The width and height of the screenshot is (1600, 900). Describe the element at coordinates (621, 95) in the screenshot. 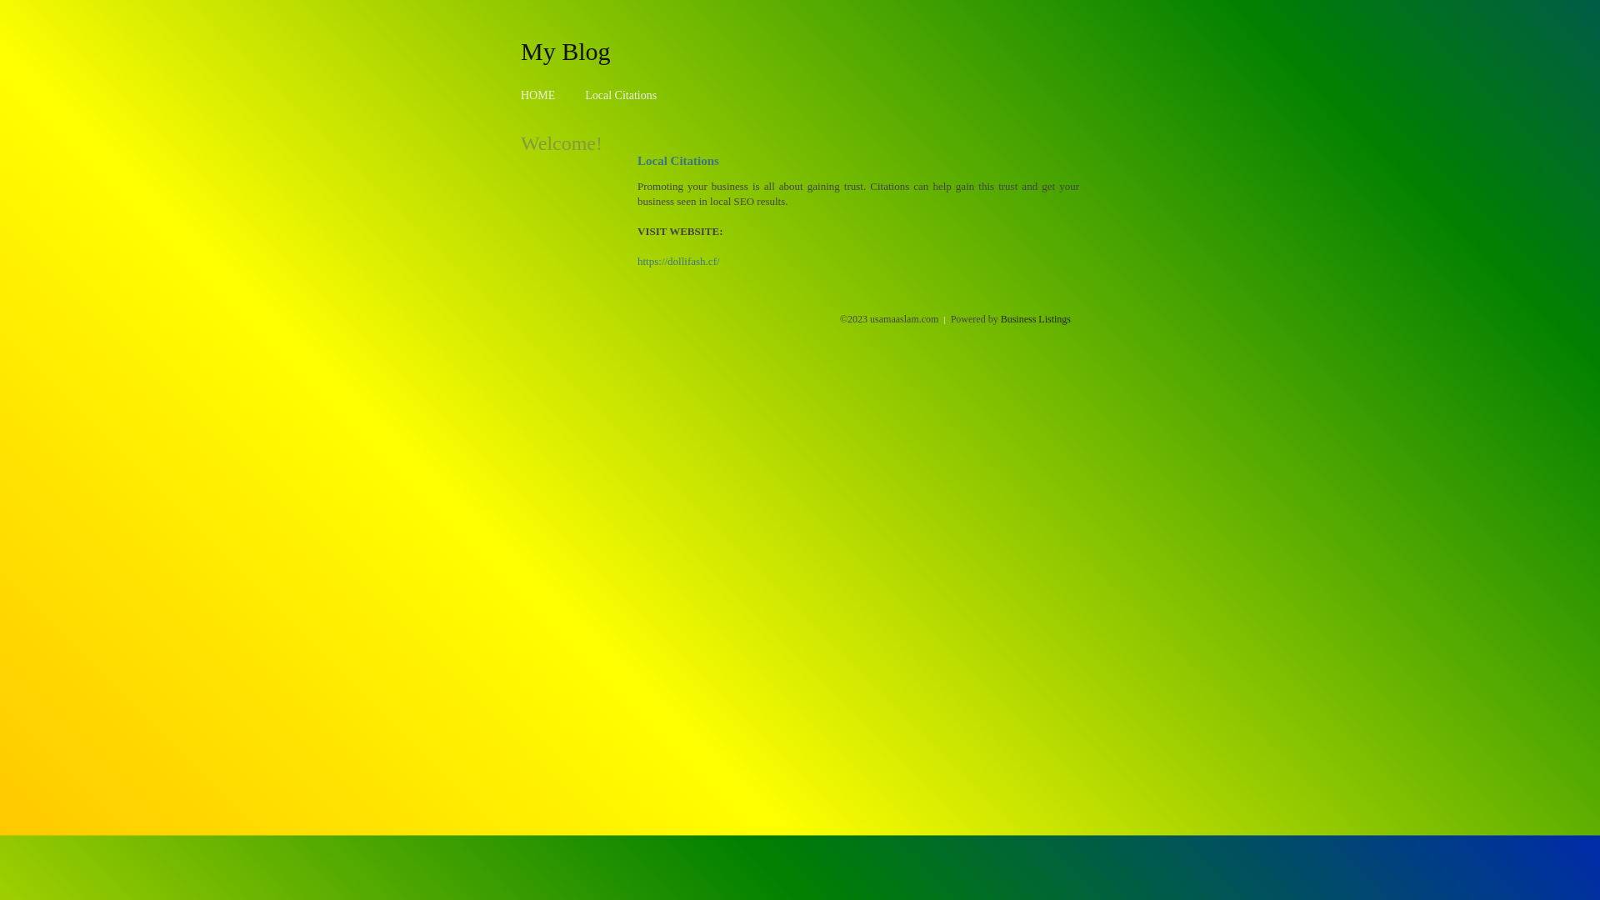

I see `Local Citations` at that location.